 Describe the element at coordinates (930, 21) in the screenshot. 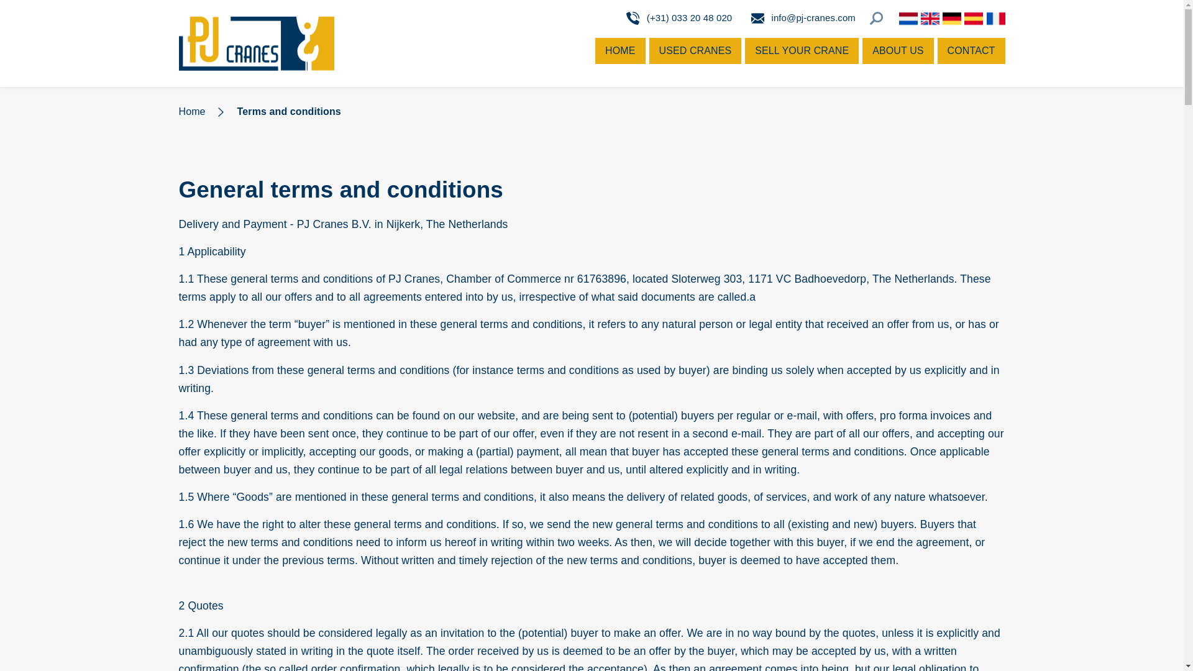

I see `English` at that location.